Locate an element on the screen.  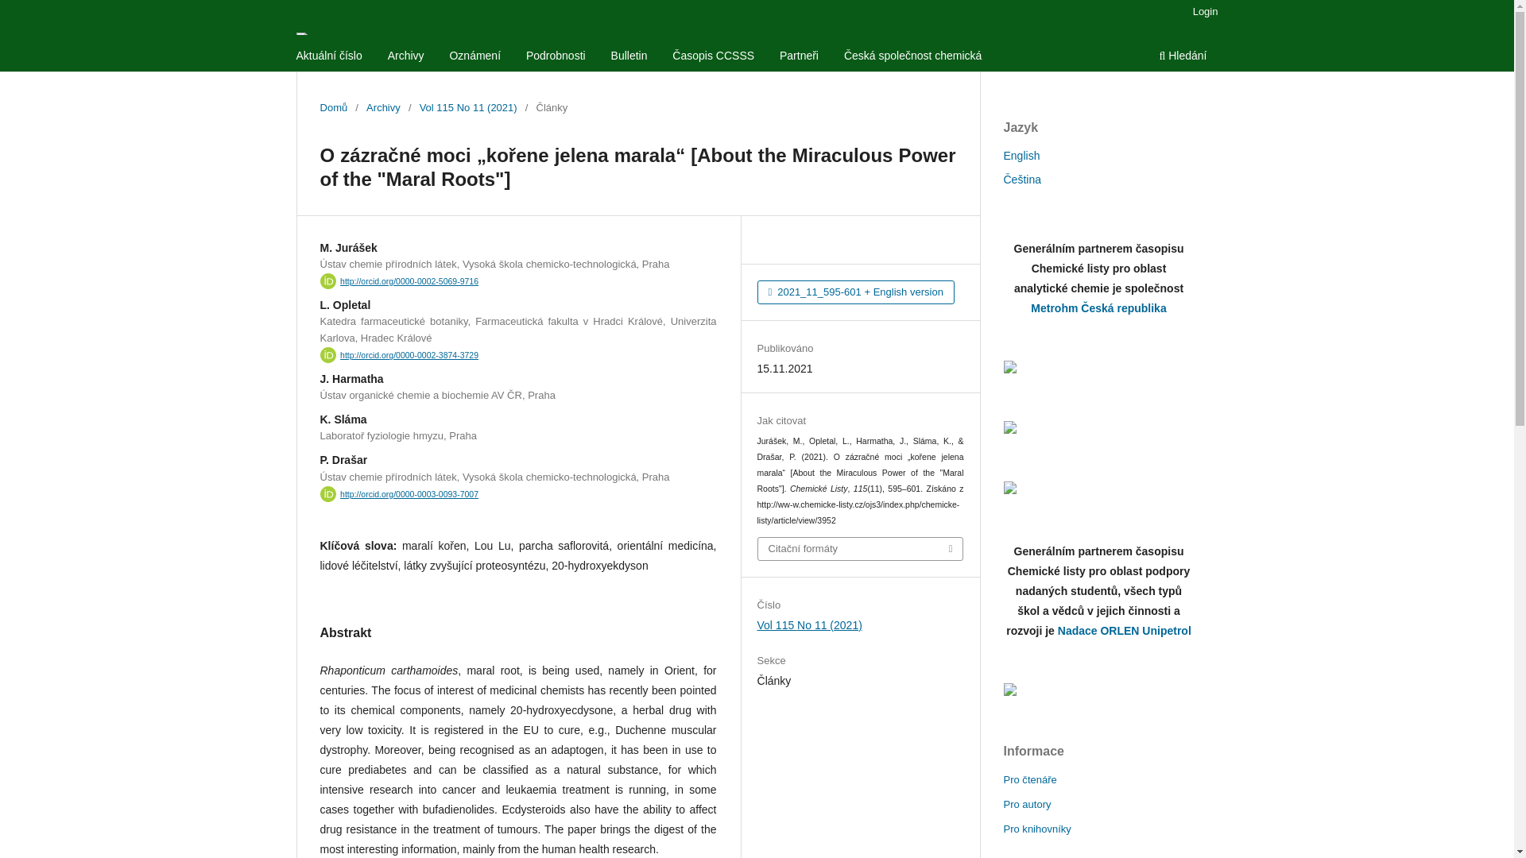
Login is located at coordinates (1206, 12).